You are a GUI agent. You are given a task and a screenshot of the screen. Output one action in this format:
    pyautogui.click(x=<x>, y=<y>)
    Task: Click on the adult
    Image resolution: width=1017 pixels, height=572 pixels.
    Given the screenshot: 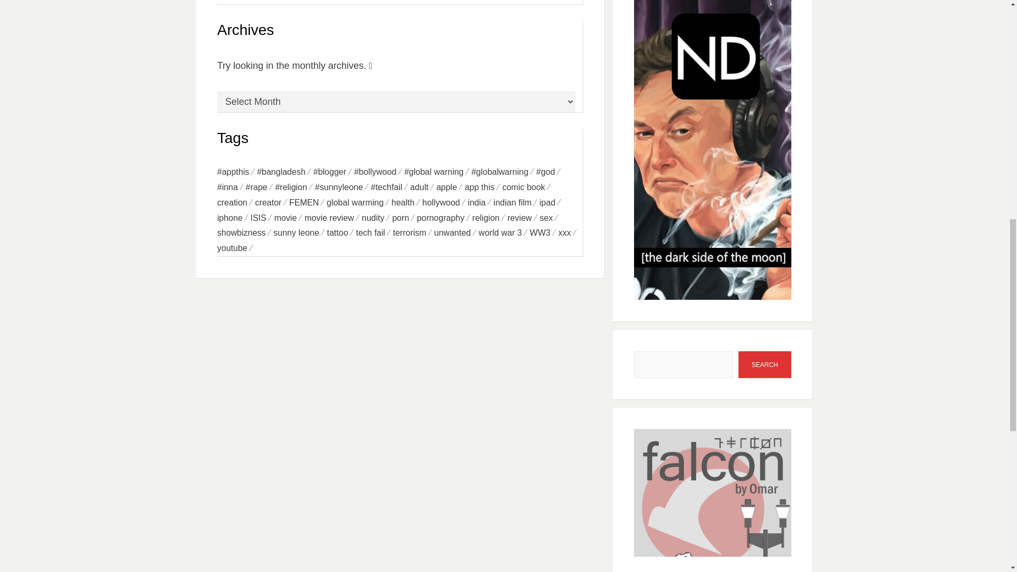 What is the action you would take?
    pyautogui.click(x=423, y=187)
    